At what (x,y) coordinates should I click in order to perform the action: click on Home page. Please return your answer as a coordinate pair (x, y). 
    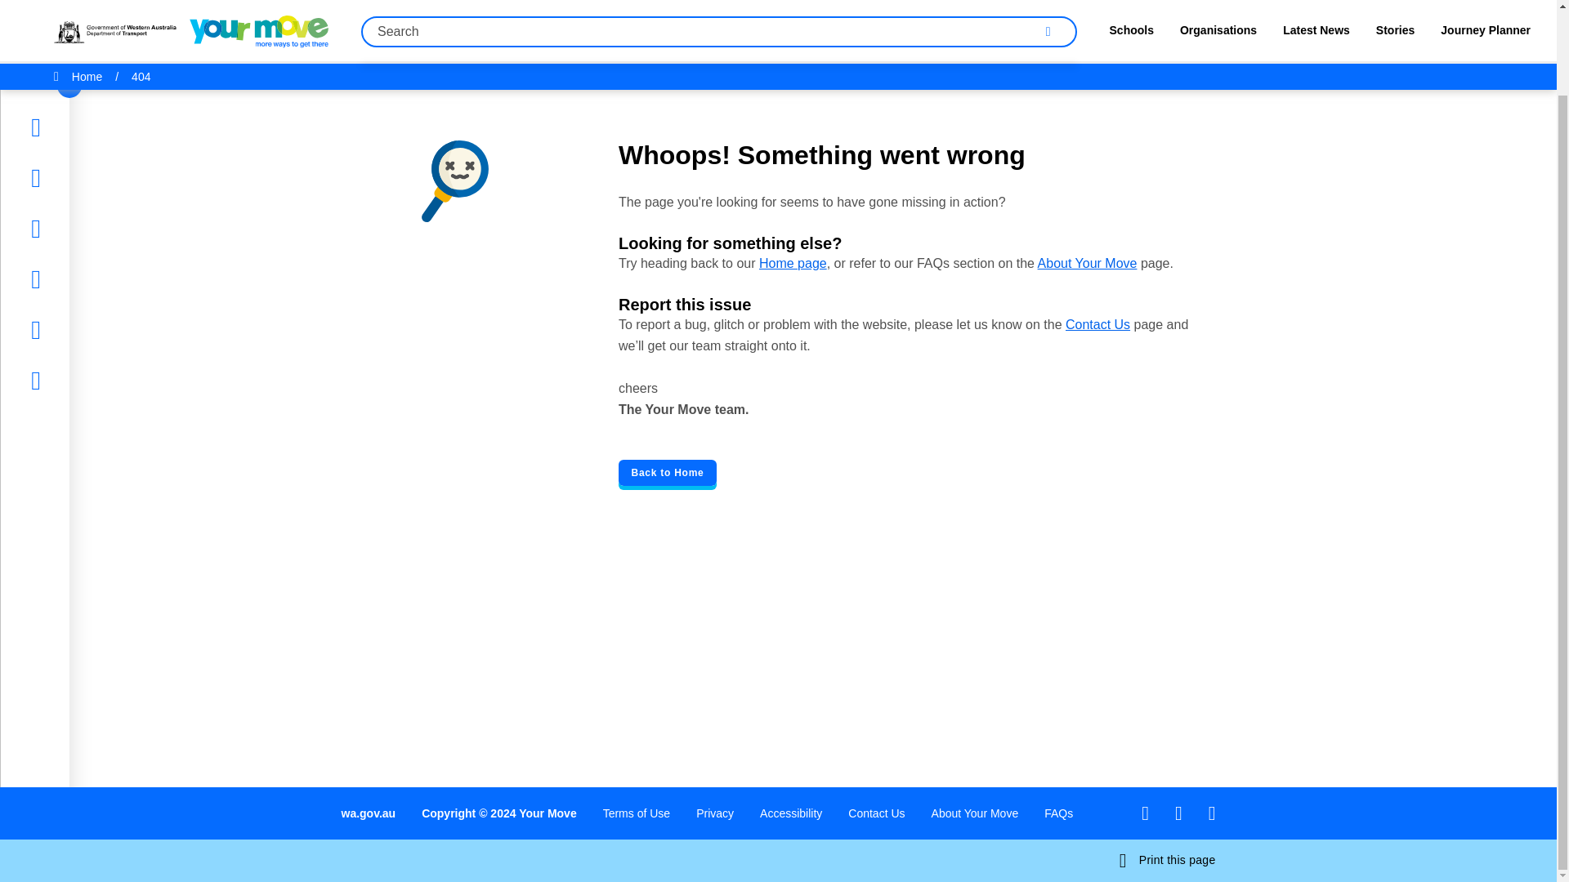
    Looking at the image, I should click on (793, 263).